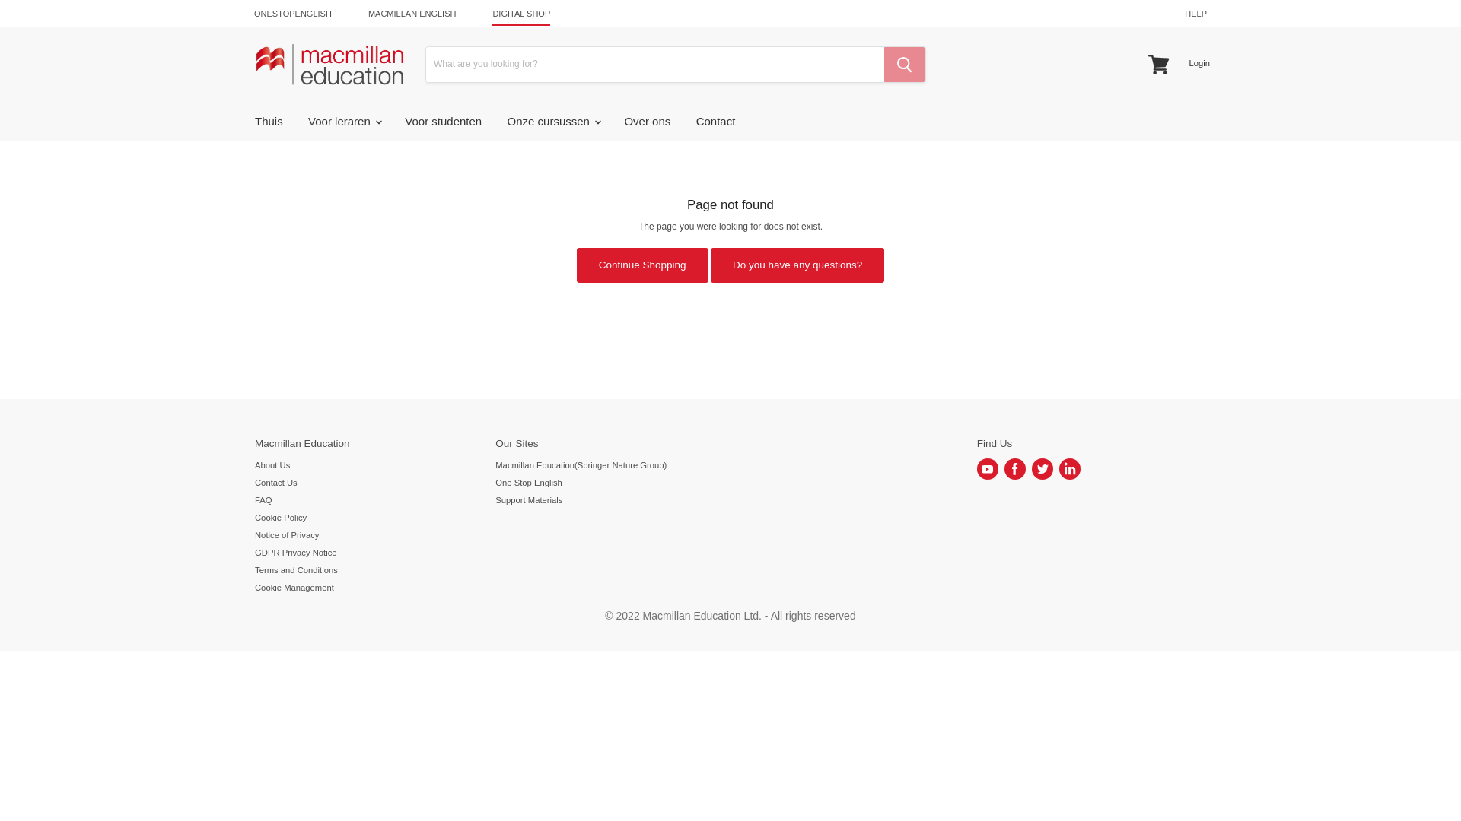 This screenshot has width=1461, height=821. What do you see at coordinates (292, 14) in the screenshot?
I see `ONESTOPENGLISH` at bounding box center [292, 14].